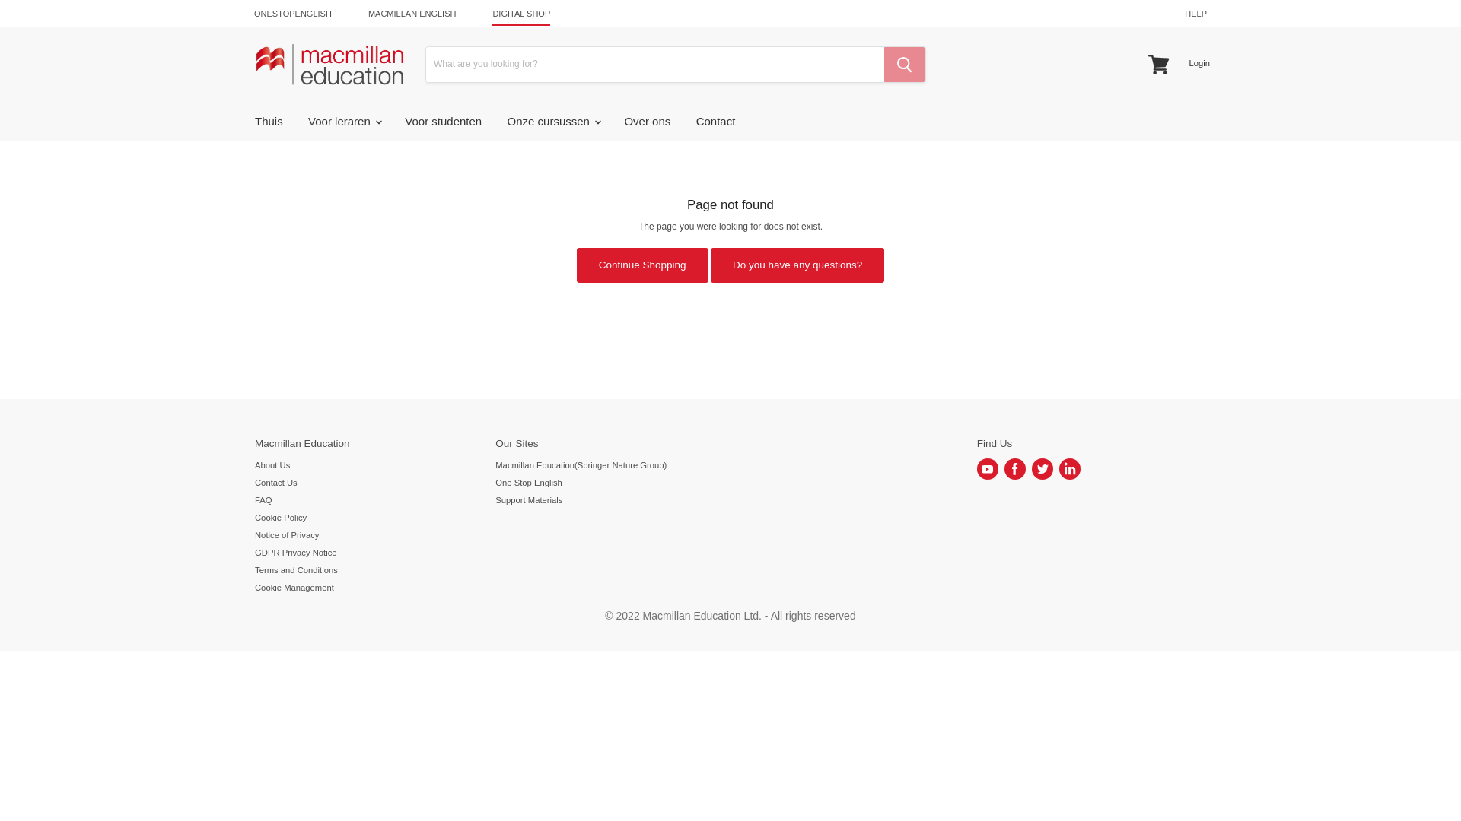 This screenshot has width=1461, height=821. What do you see at coordinates (292, 14) in the screenshot?
I see `ONESTOPENGLISH` at bounding box center [292, 14].